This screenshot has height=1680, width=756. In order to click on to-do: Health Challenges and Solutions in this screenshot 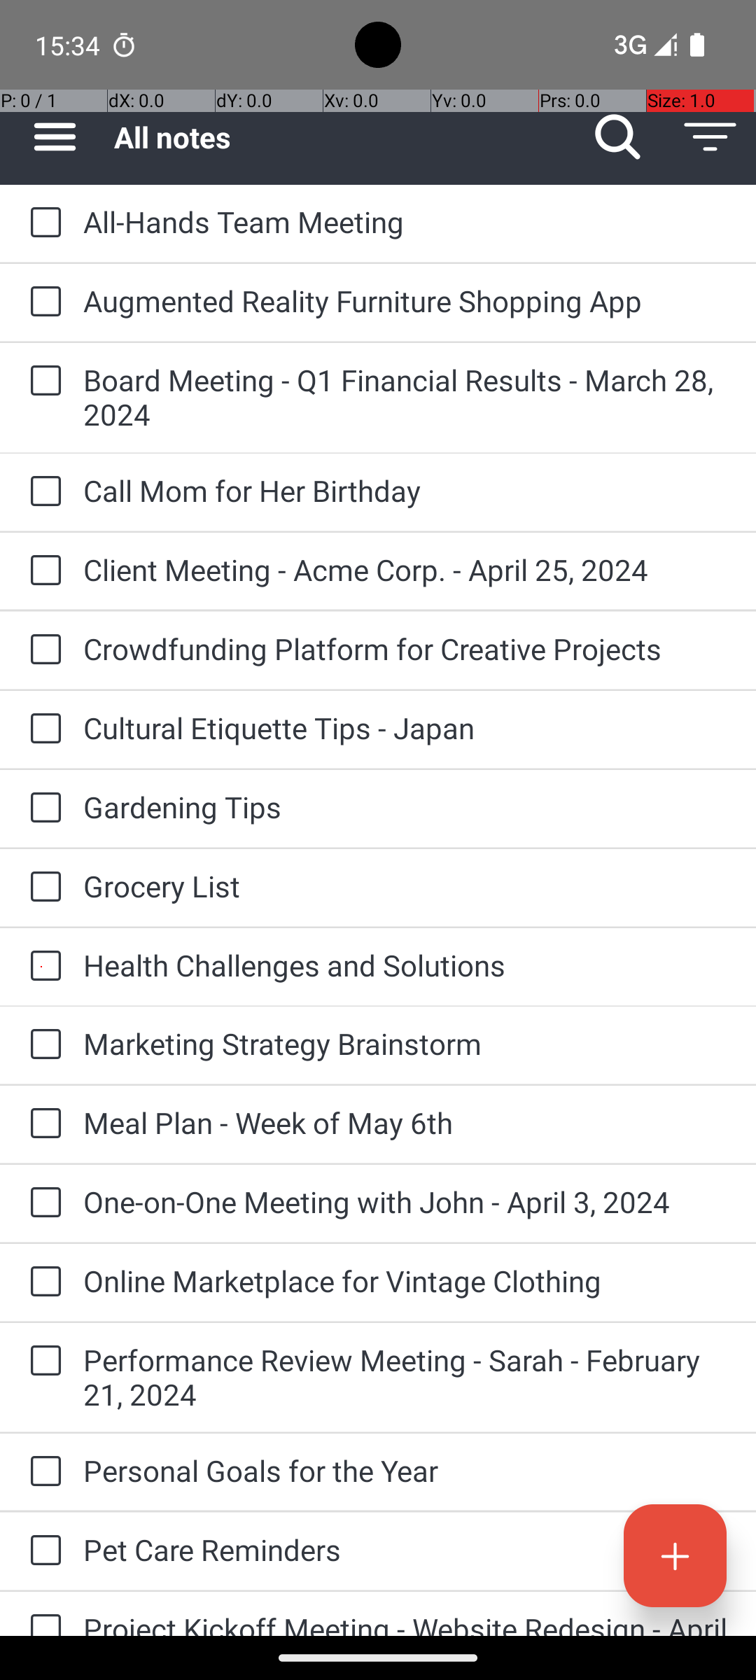, I will do `click(42, 967)`.